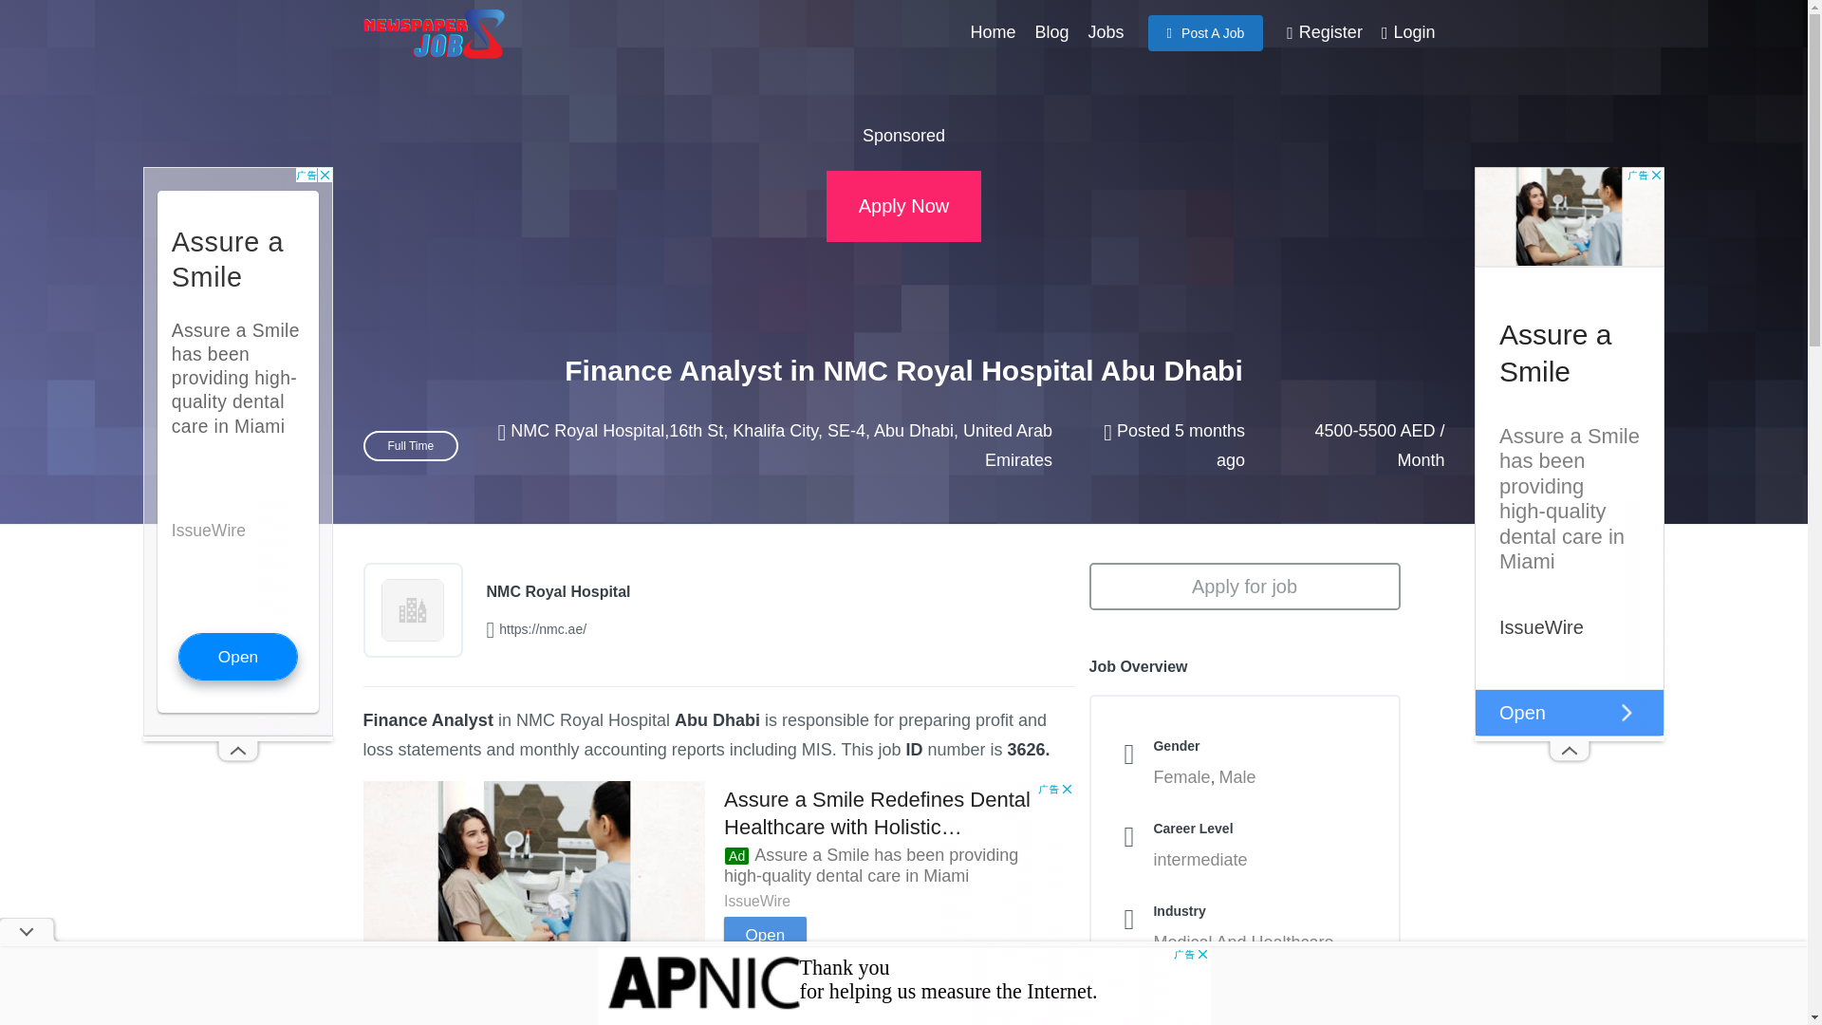  Describe the element at coordinates (1237, 776) in the screenshot. I see `Male` at that location.